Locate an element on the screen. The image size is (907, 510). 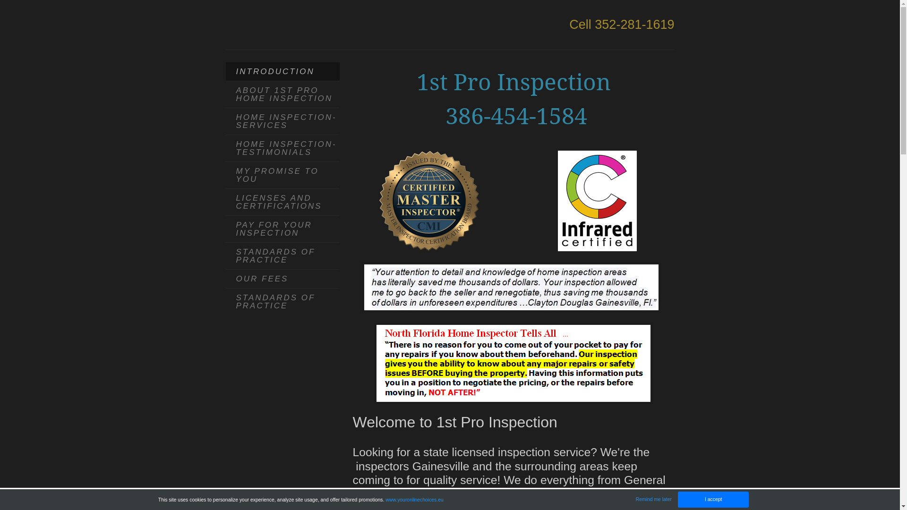
I accept is located at coordinates (713, 500).